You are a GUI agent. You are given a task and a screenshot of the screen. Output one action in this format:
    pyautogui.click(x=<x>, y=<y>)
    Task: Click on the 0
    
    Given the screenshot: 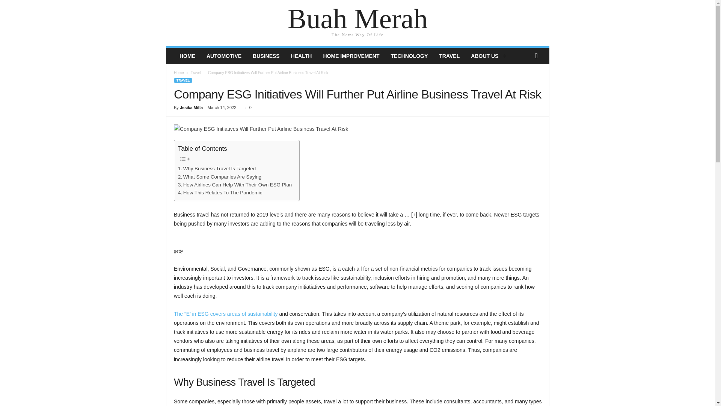 What is the action you would take?
    pyautogui.click(x=246, y=107)
    